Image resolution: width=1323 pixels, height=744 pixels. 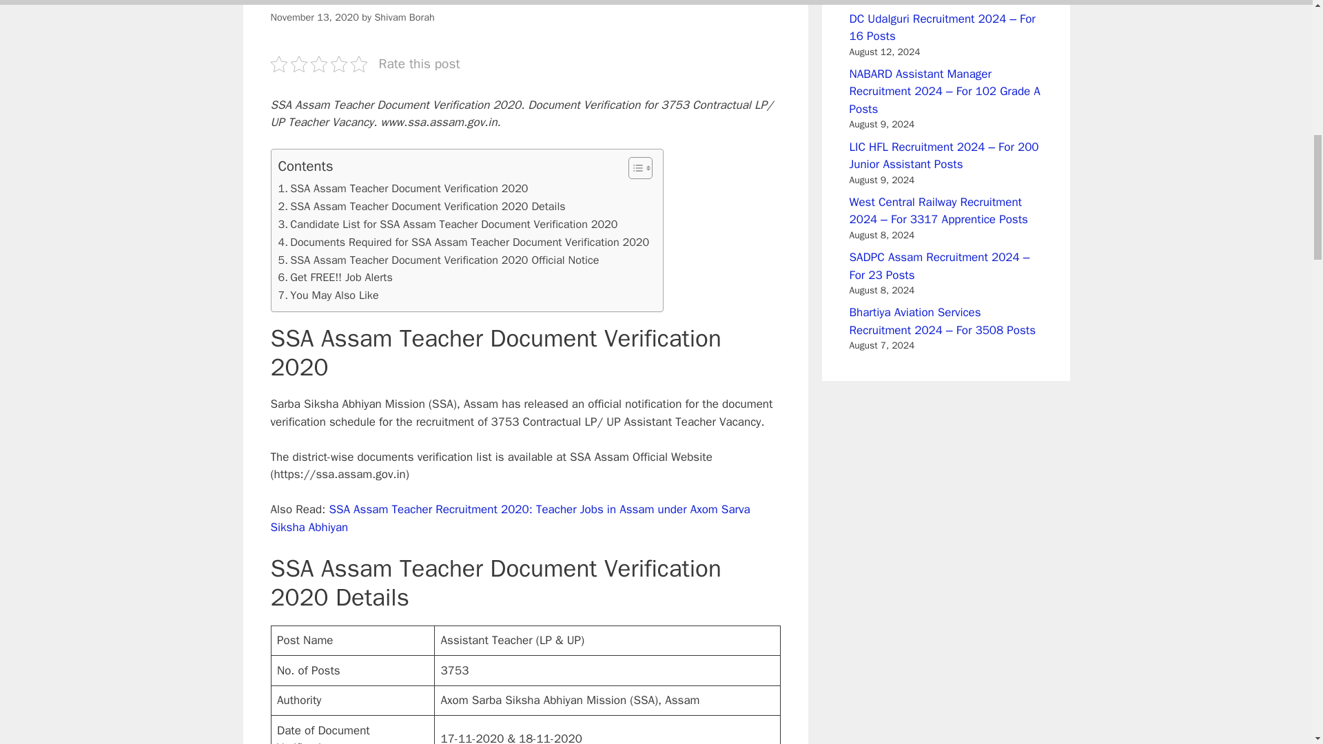 What do you see at coordinates (422, 207) in the screenshot?
I see `SSA Assam Teacher Document Verification 2020 Details` at bounding box center [422, 207].